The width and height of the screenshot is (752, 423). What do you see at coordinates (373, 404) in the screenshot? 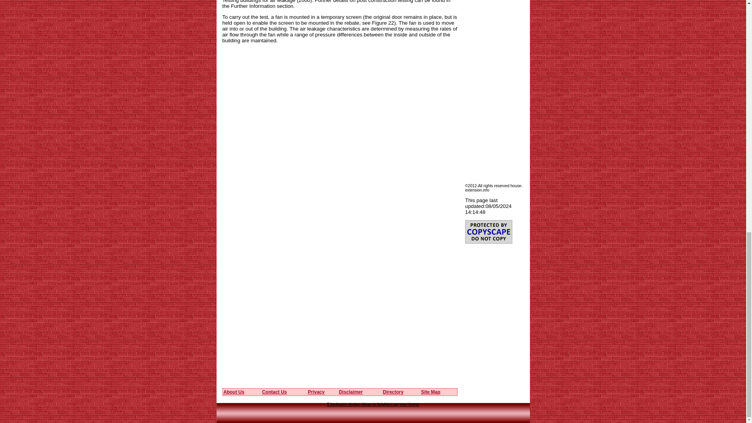
I see `5 bedroom design ideas to brighten up your home` at bounding box center [373, 404].